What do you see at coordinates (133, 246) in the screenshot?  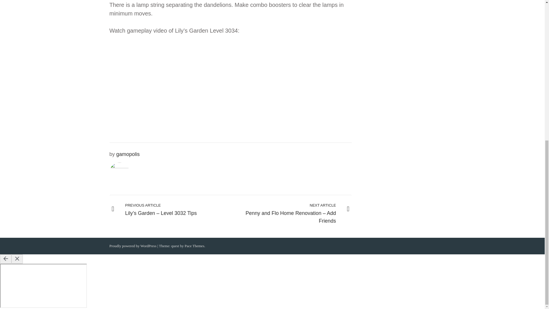 I see `Proudly powered by WordPress` at bounding box center [133, 246].